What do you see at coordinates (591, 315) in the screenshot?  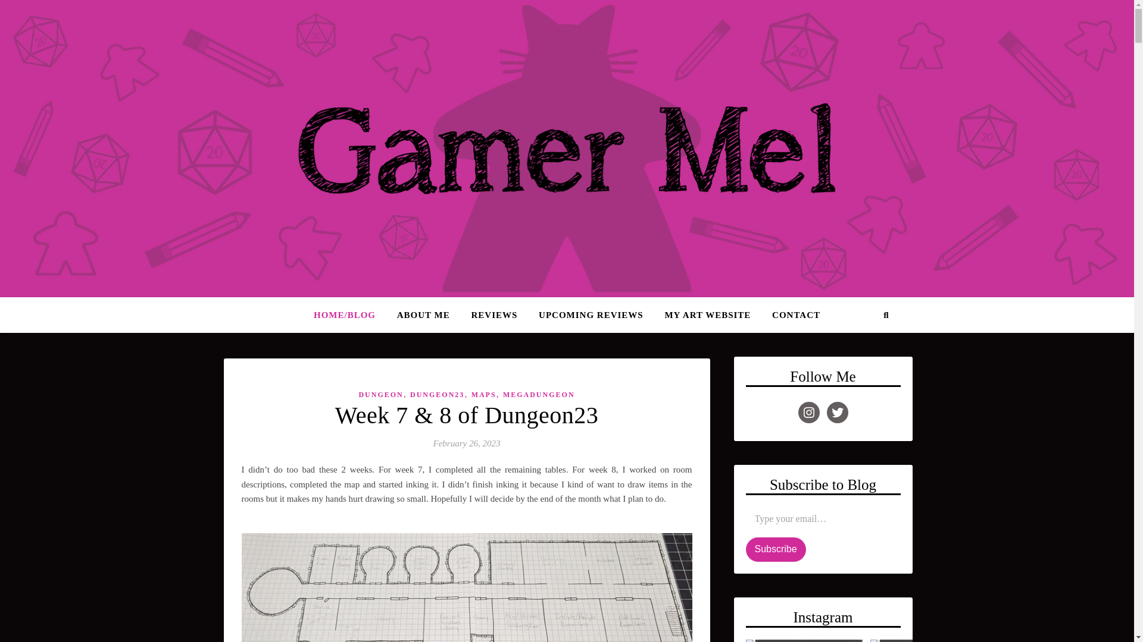 I see `UPCOMING REVIEWS` at bounding box center [591, 315].